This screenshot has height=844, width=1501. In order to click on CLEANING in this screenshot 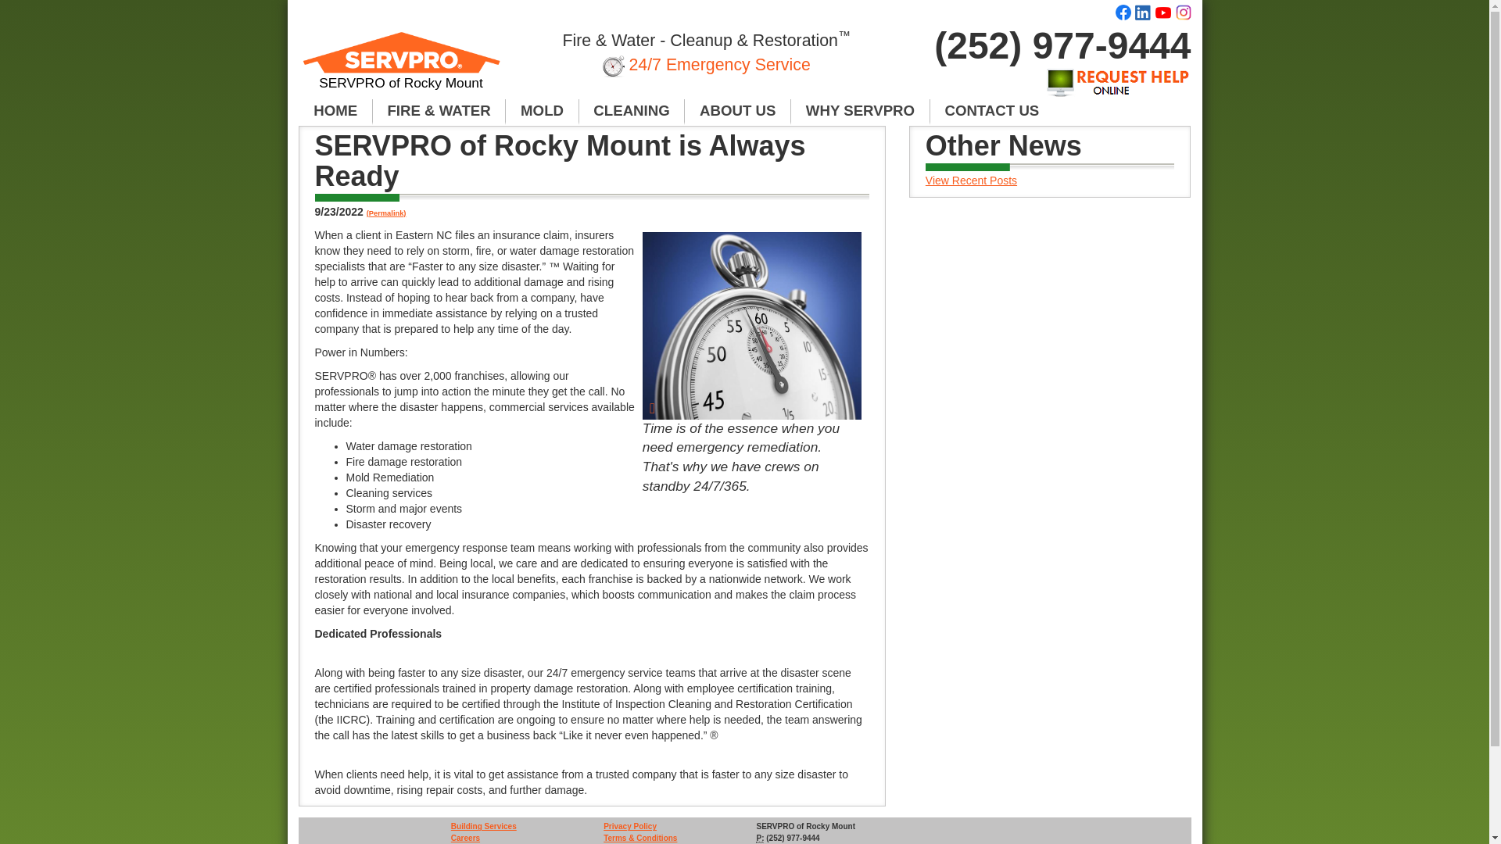, I will do `click(632, 111)`.